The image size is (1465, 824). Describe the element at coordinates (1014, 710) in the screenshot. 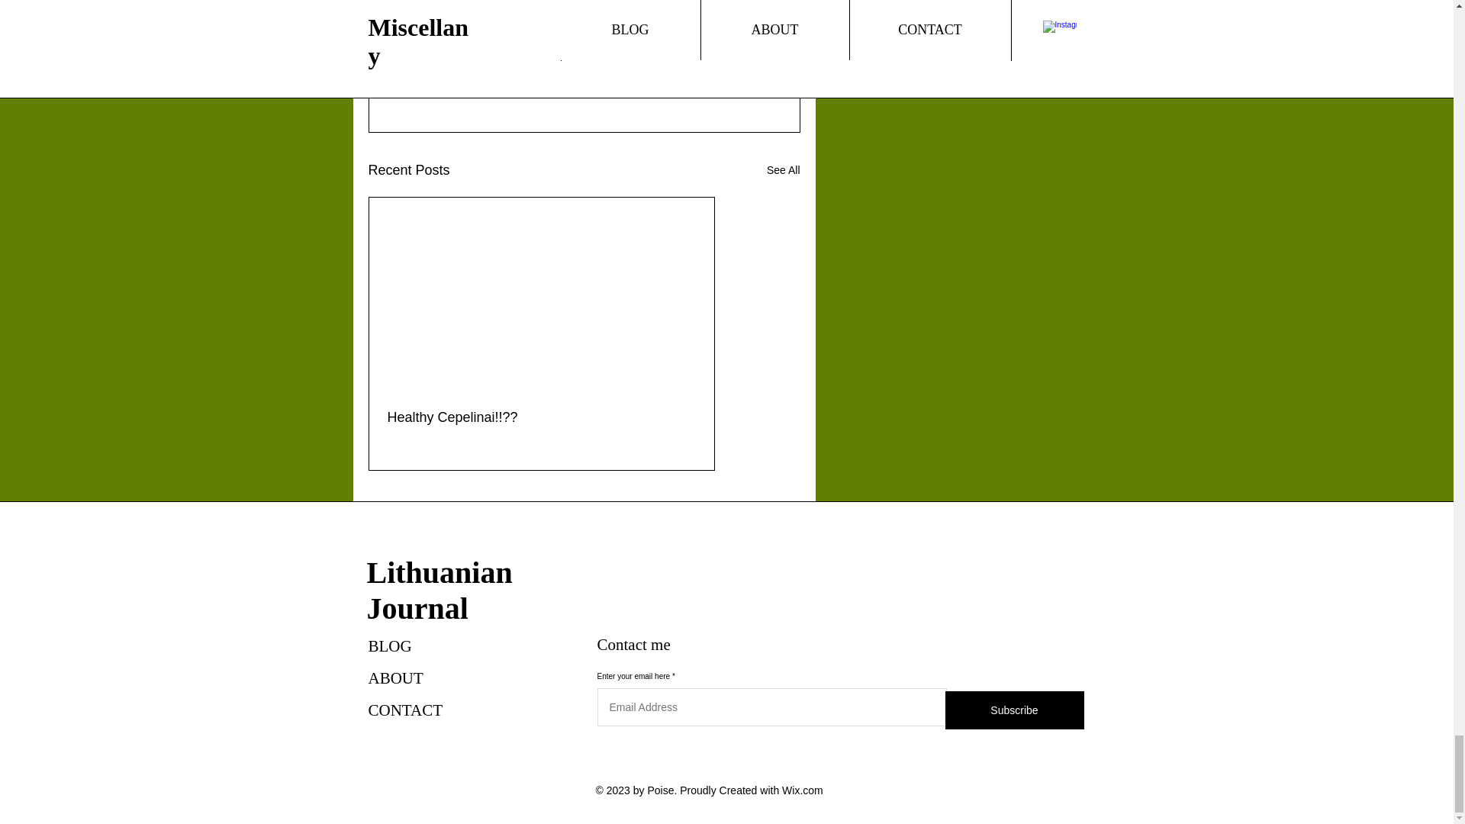

I see `Subscribe` at that location.